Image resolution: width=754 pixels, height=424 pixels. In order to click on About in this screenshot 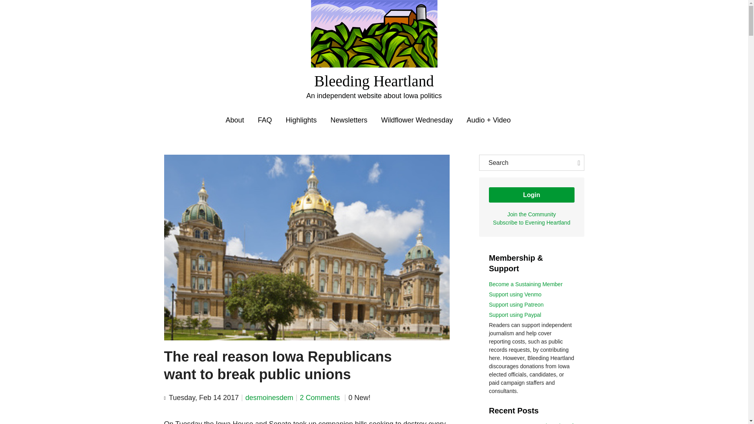, I will do `click(234, 120)`.